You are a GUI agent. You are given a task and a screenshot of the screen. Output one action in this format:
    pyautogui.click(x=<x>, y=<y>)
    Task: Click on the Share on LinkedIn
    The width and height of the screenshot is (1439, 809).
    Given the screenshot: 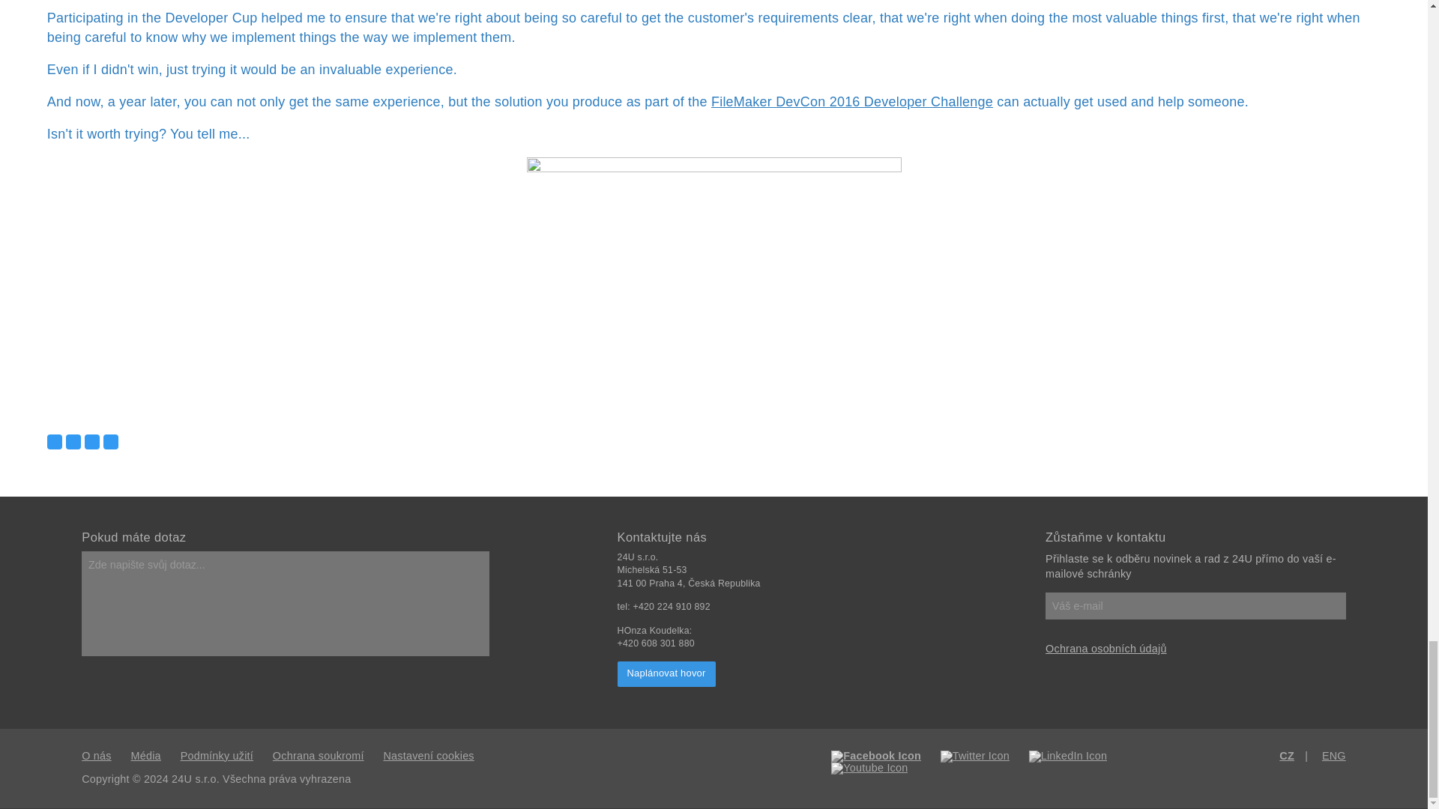 What is the action you would take?
    pyautogui.click(x=91, y=442)
    